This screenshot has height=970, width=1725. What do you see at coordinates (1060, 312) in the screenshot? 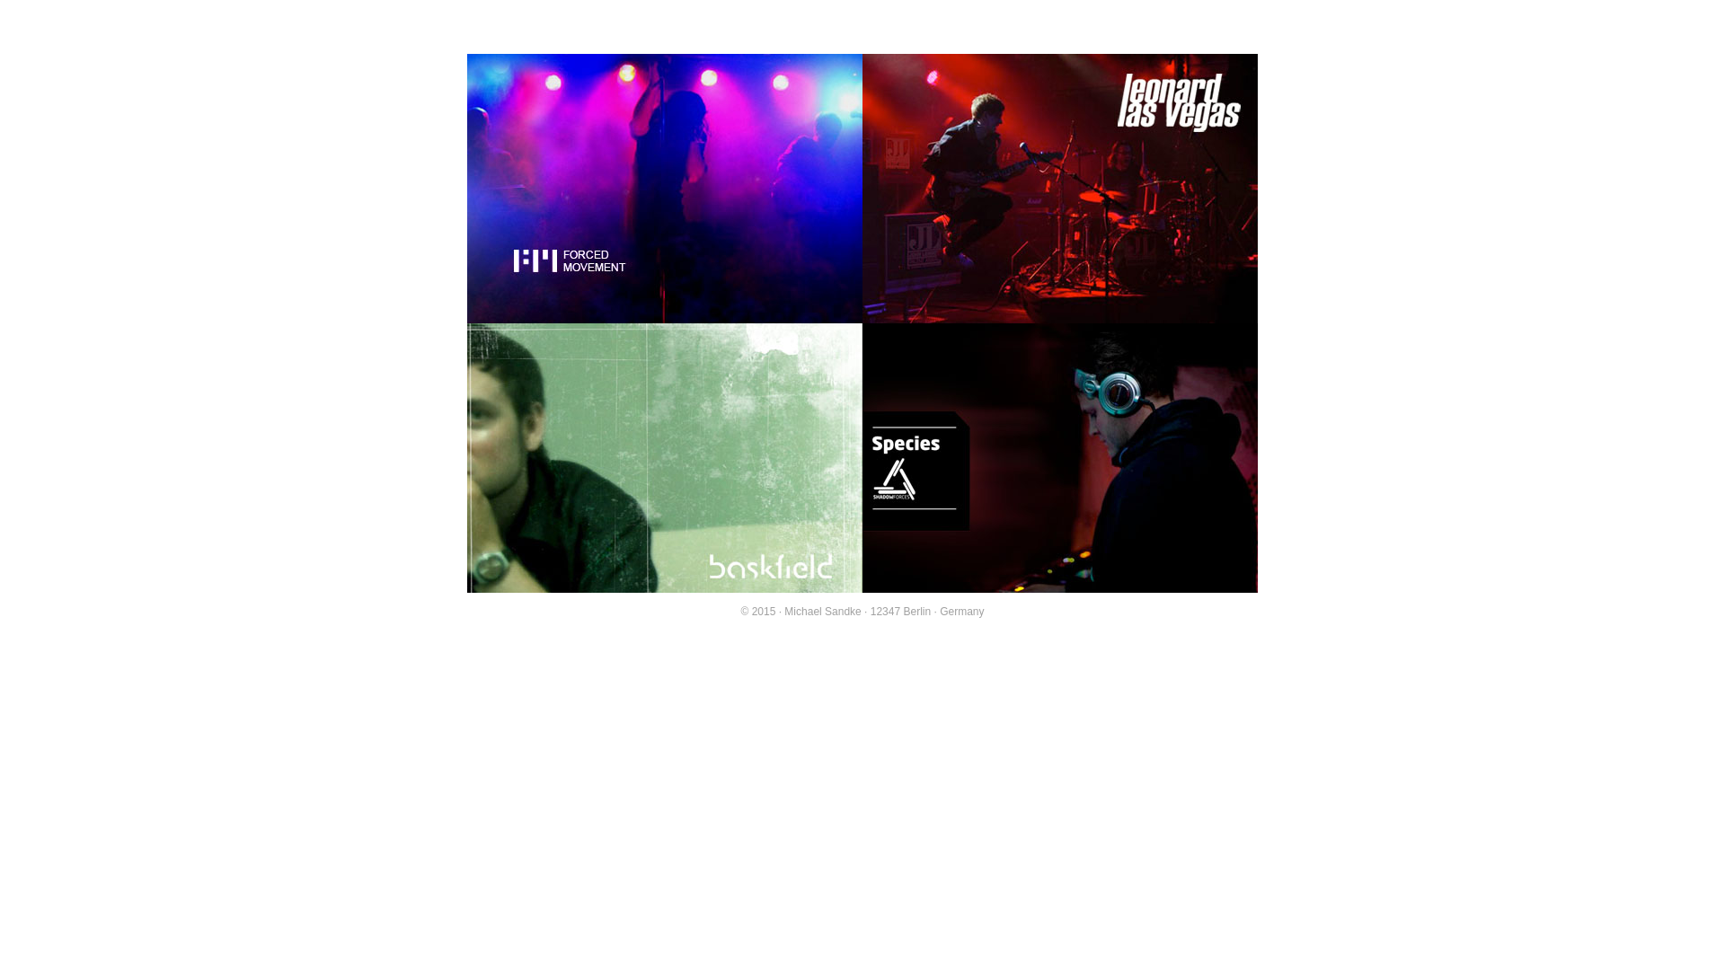
I see `Leonard Las Vegas` at bounding box center [1060, 312].